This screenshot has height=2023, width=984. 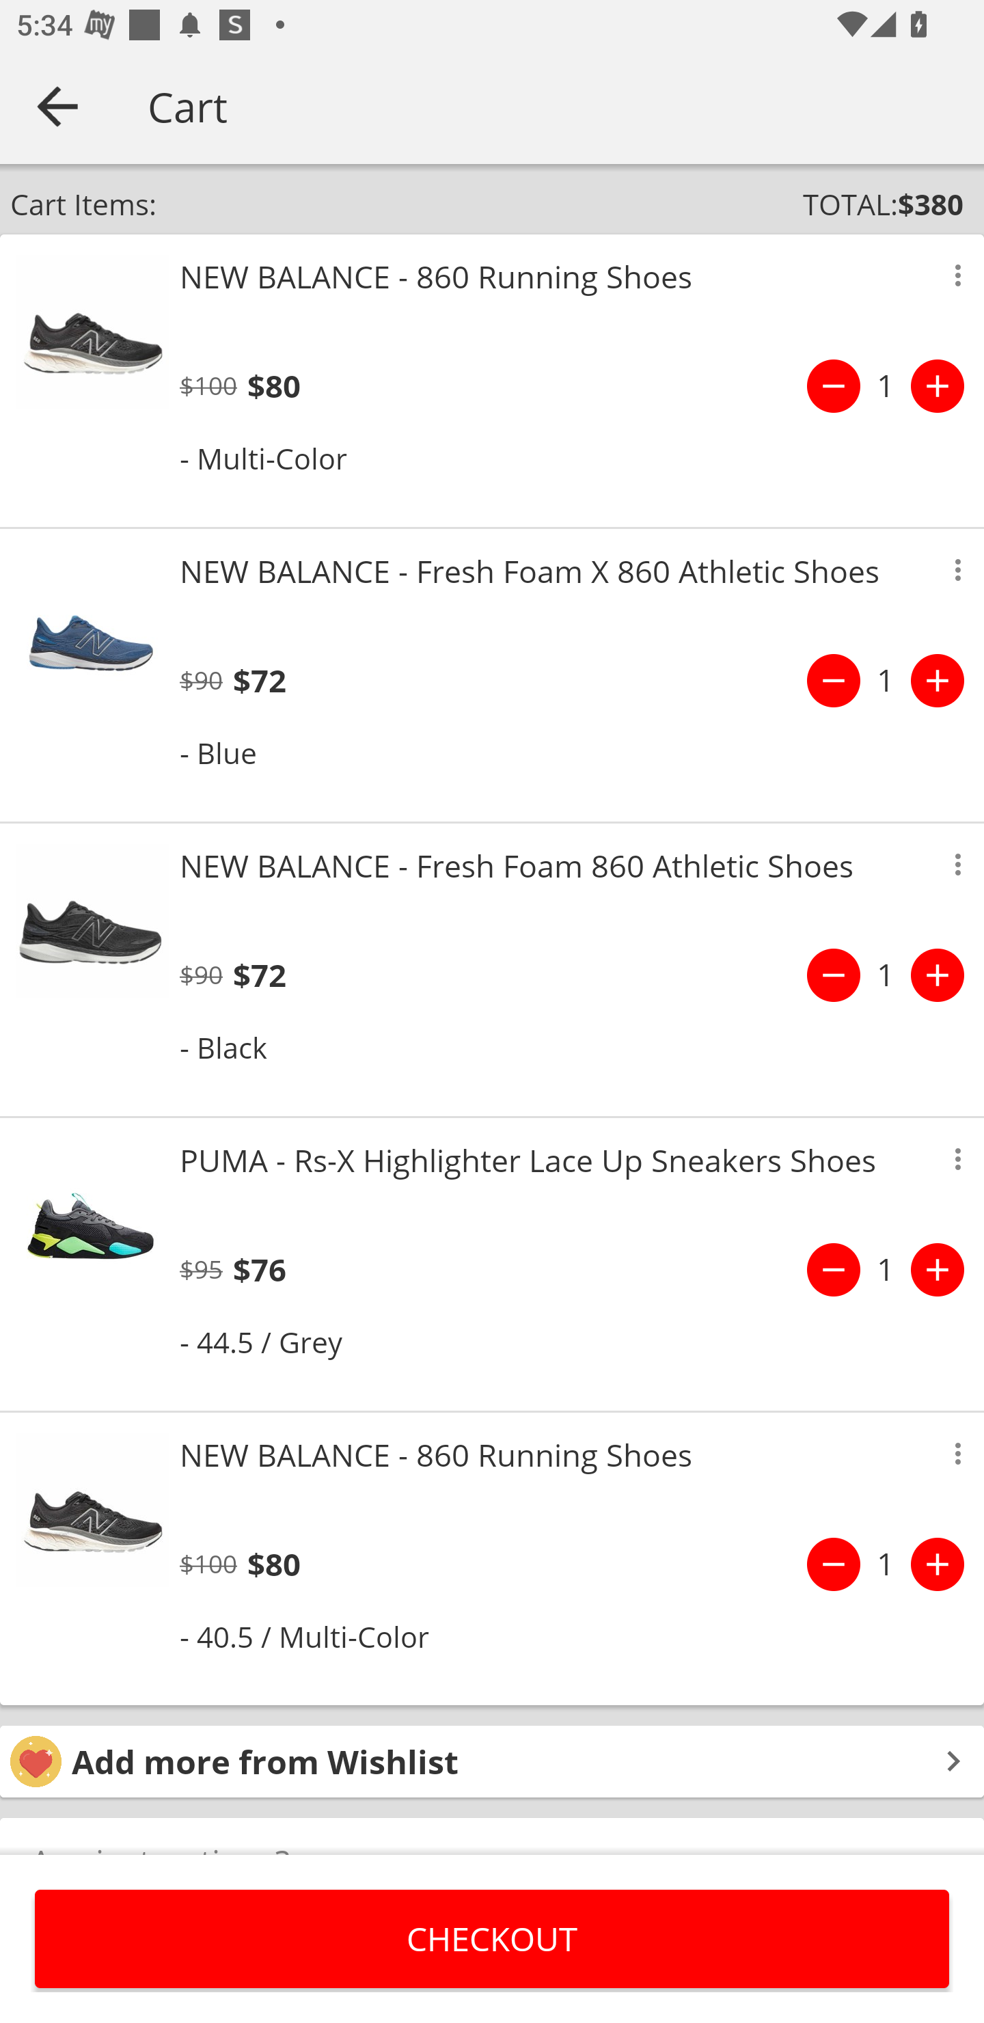 I want to click on CHECKOUT, so click(x=492, y=1938).